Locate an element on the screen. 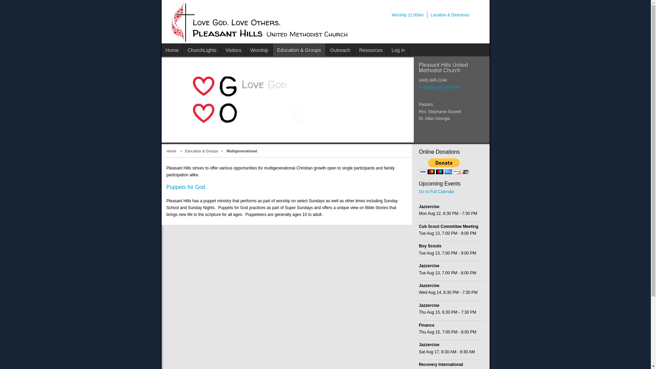  Home is located at coordinates (176, 151).